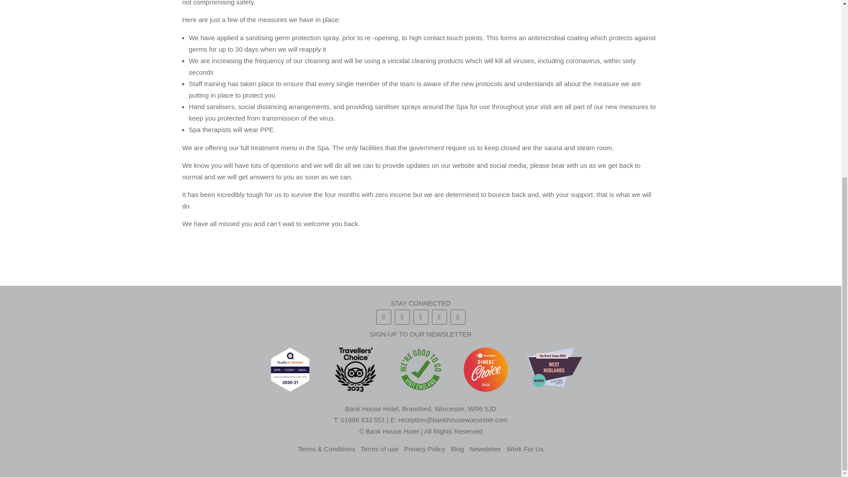 The image size is (848, 477). What do you see at coordinates (420, 369) in the screenshot?
I see `Good-To-Go-England-200` at bounding box center [420, 369].